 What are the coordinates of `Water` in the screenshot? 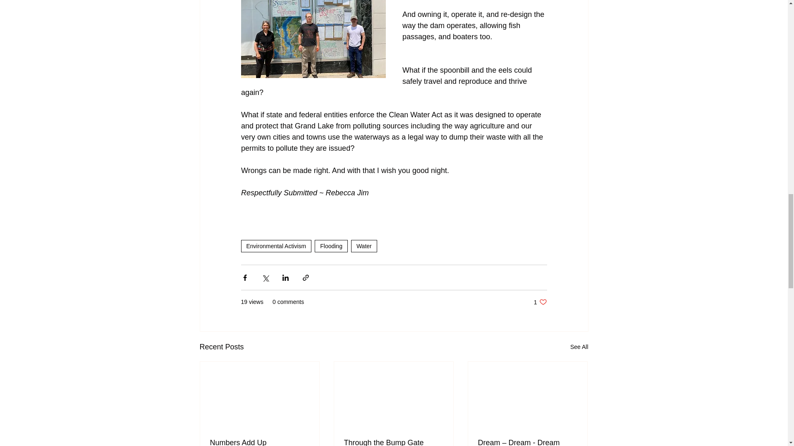 It's located at (393, 442).